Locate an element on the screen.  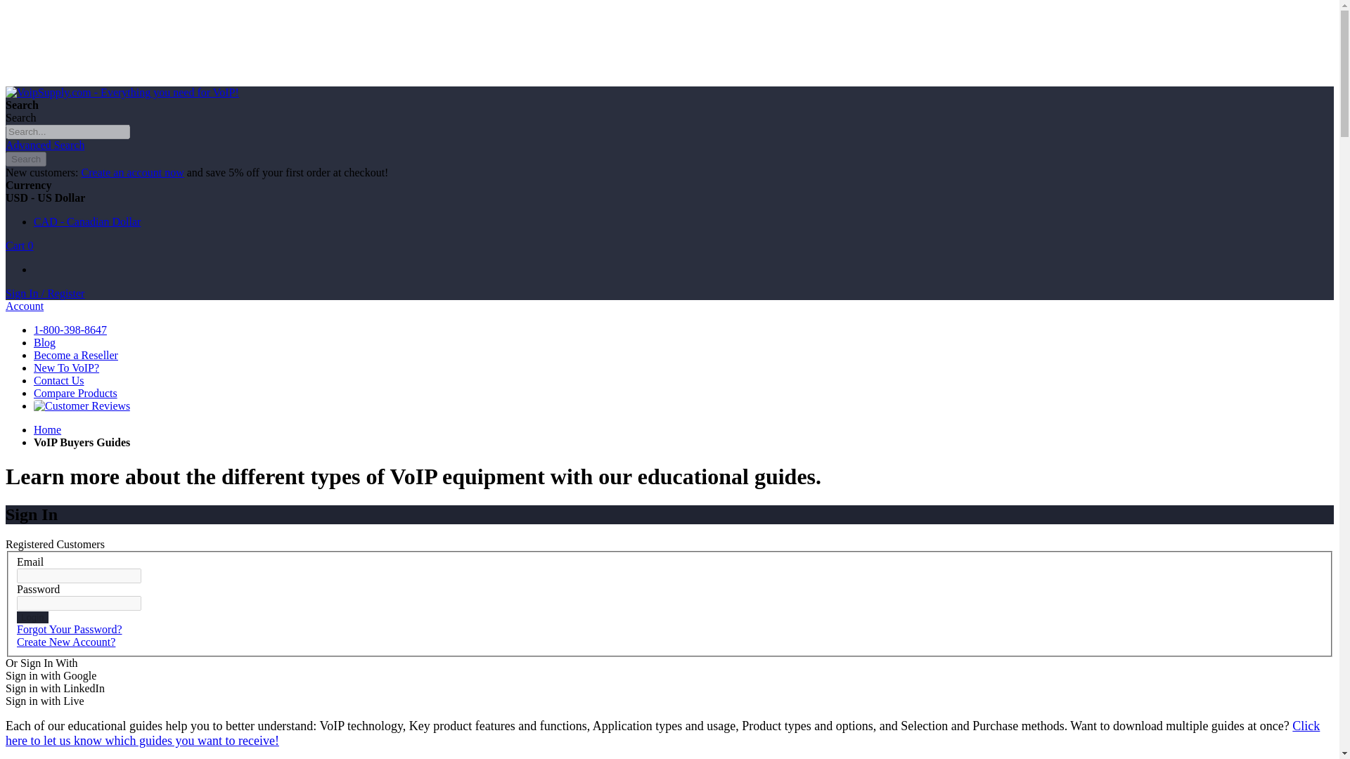
VoipSupply.com - Everything you need for VoIP! is located at coordinates (122, 93).